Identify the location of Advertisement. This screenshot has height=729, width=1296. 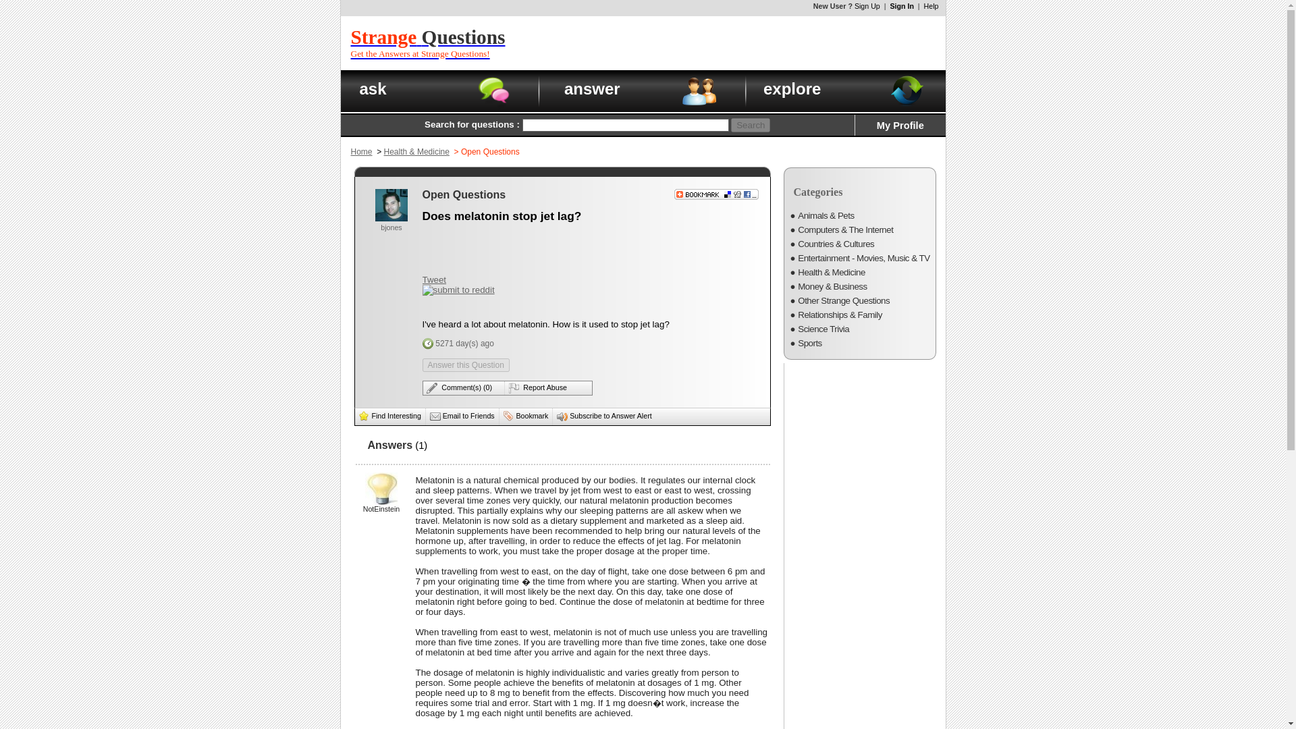
(435, 279).